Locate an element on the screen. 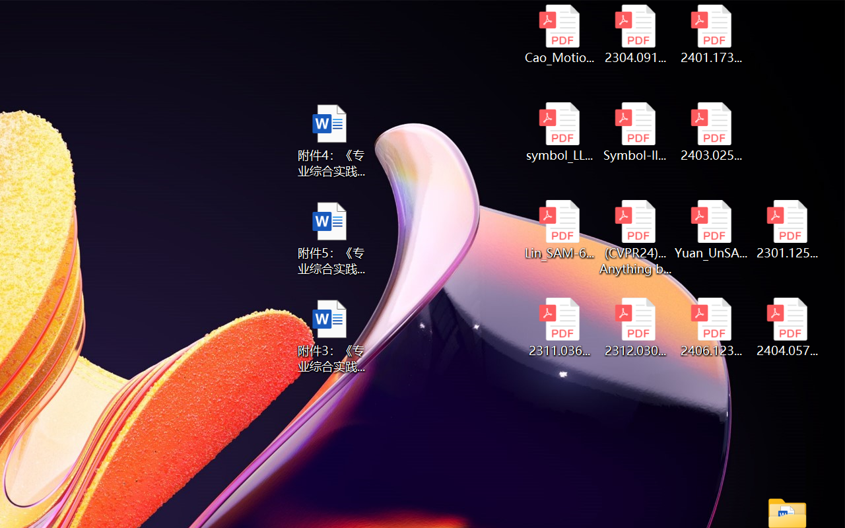 The height and width of the screenshot is (528, 845). 2304.09121v3.pdf is located at coordinates (635, 34).